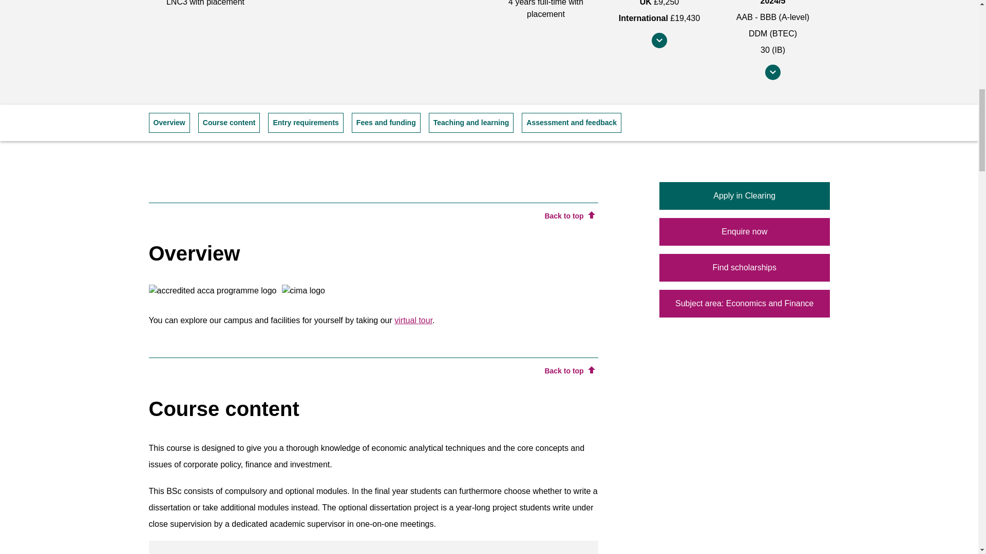 Image resolution: width=986 pixels, height=554 pixels. Describe the element at coordinates (386, 123) in the screenshot. I see `Fees and funding` at that location.